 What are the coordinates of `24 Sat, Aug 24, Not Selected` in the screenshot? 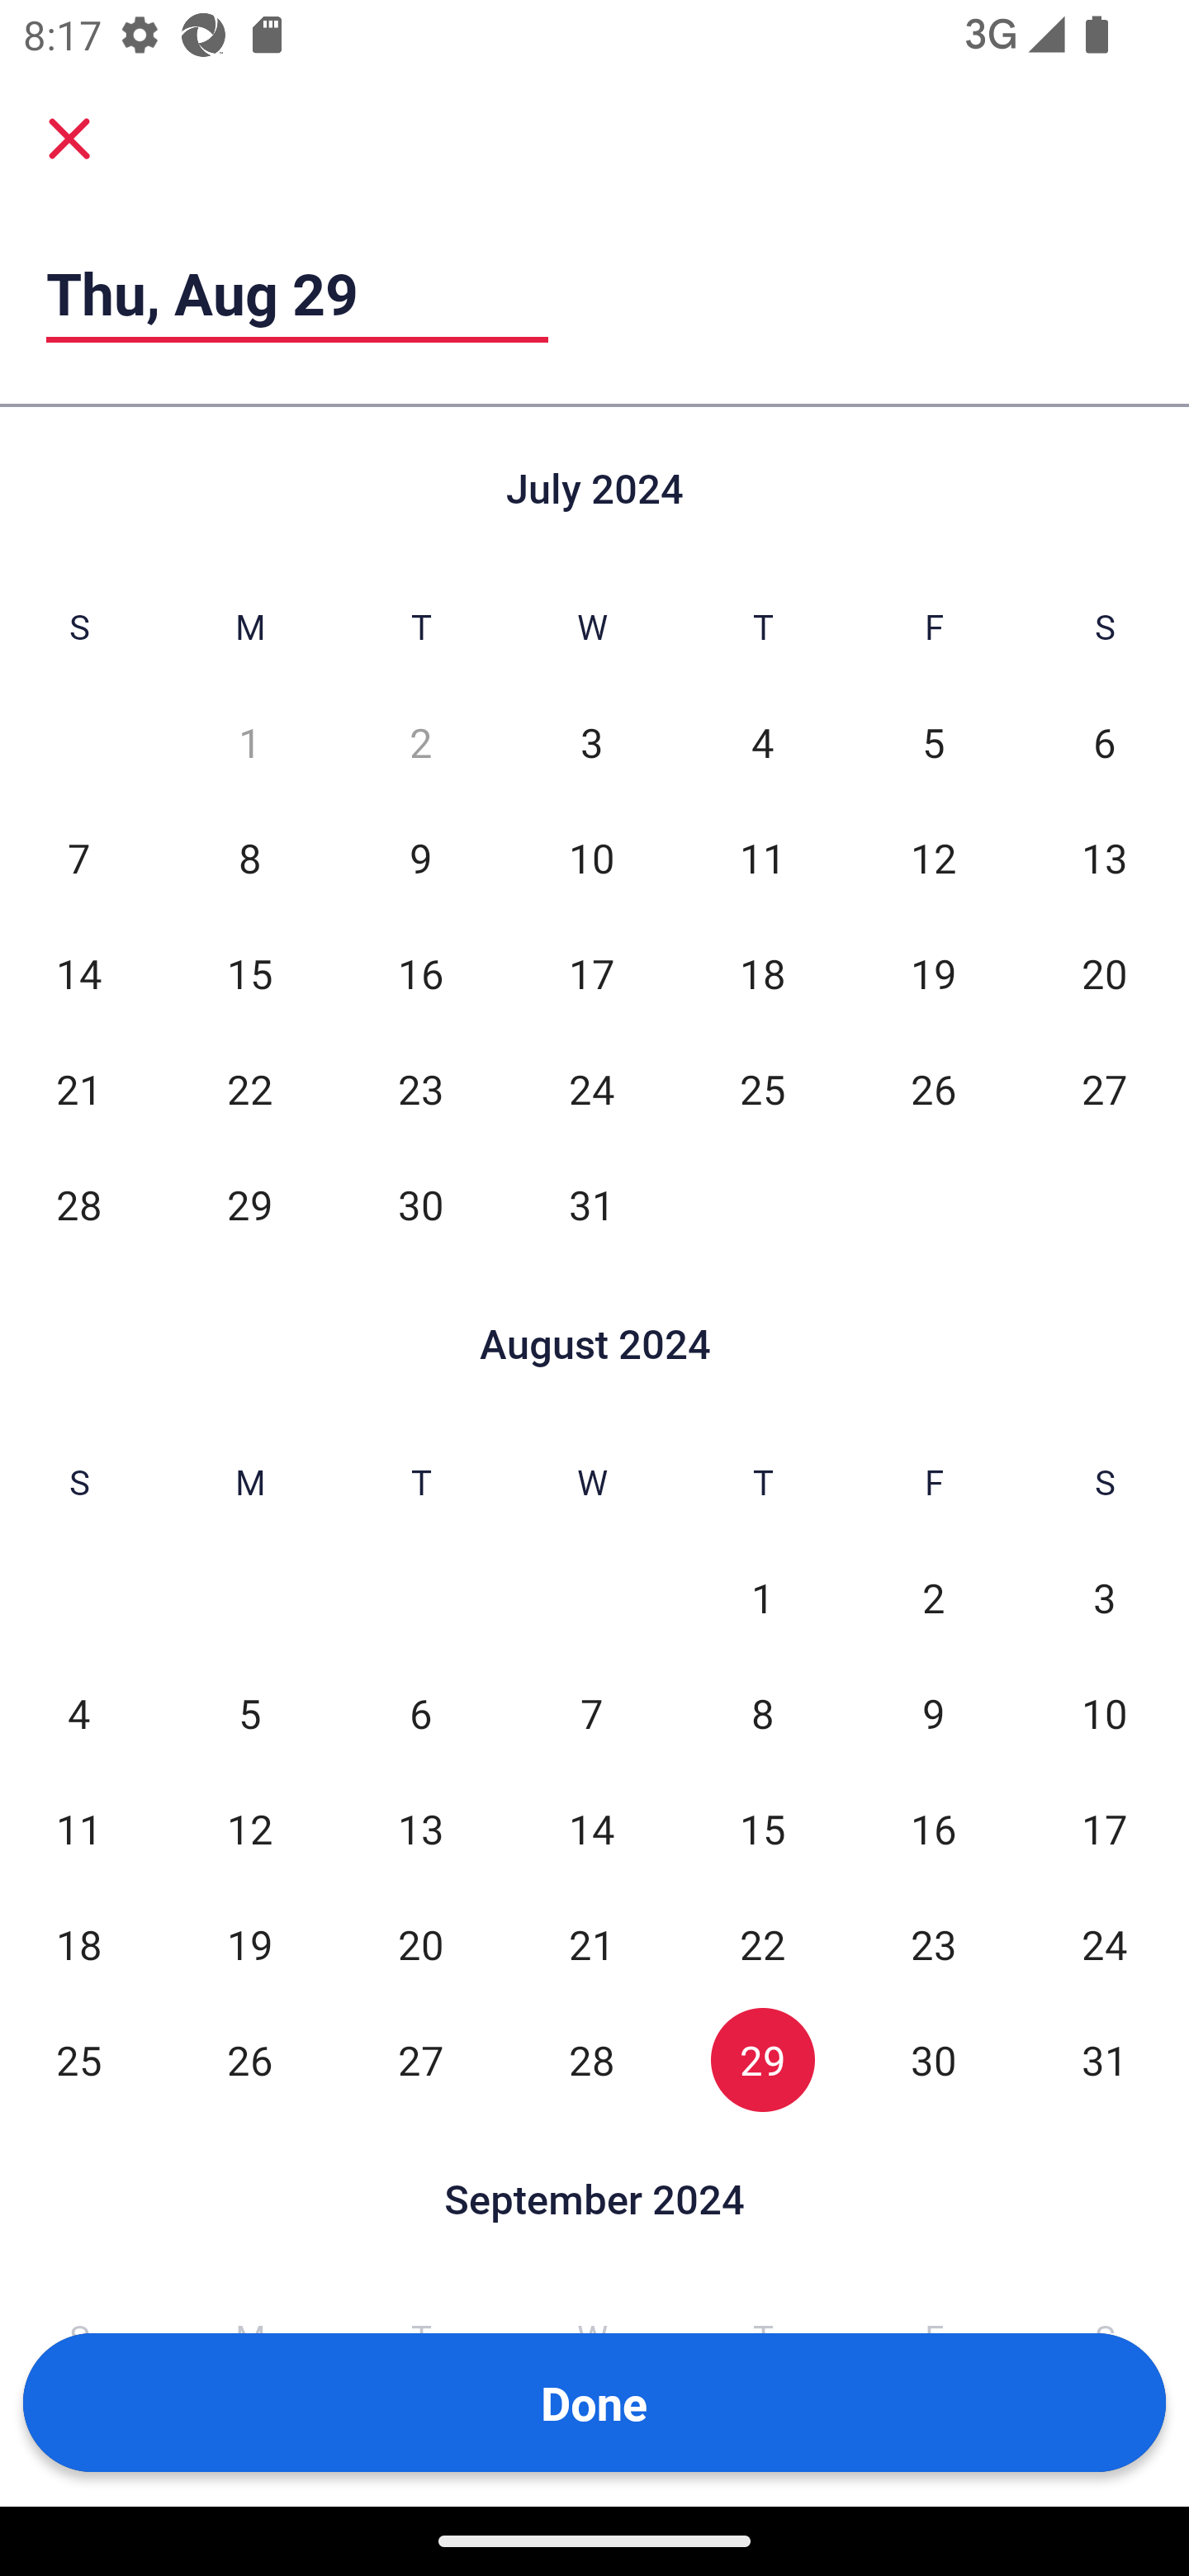 It's located at (1105, 1944).